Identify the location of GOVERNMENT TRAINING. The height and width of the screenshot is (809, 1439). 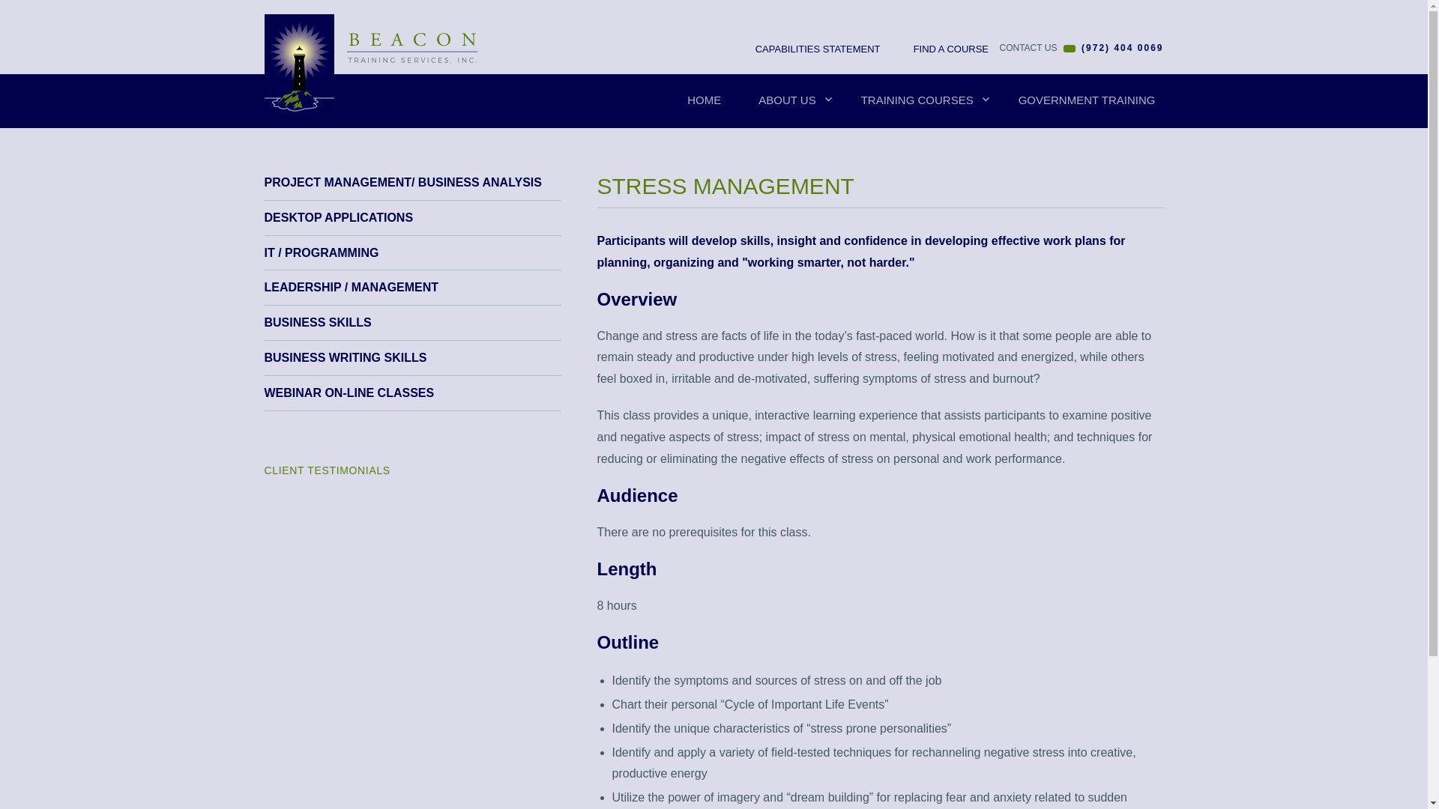
(1087, 100).